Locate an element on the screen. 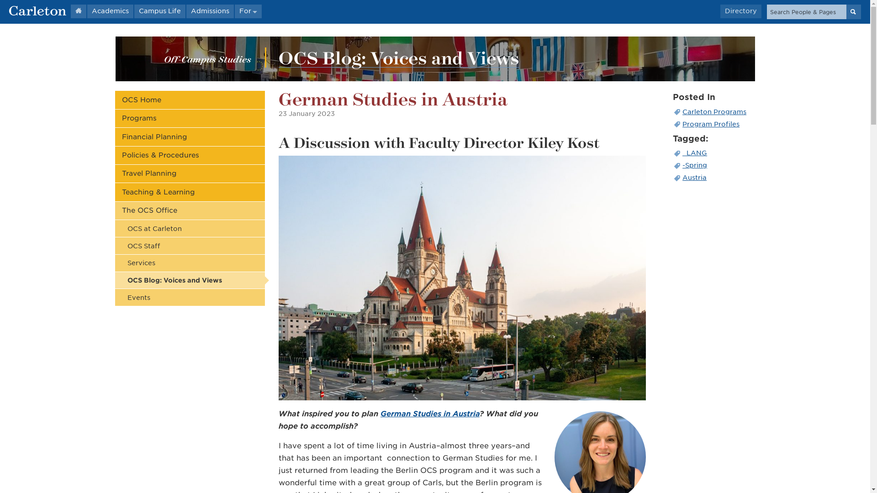 The image size is (877, 493). Program Profiles is located at coordinates (713, 124).